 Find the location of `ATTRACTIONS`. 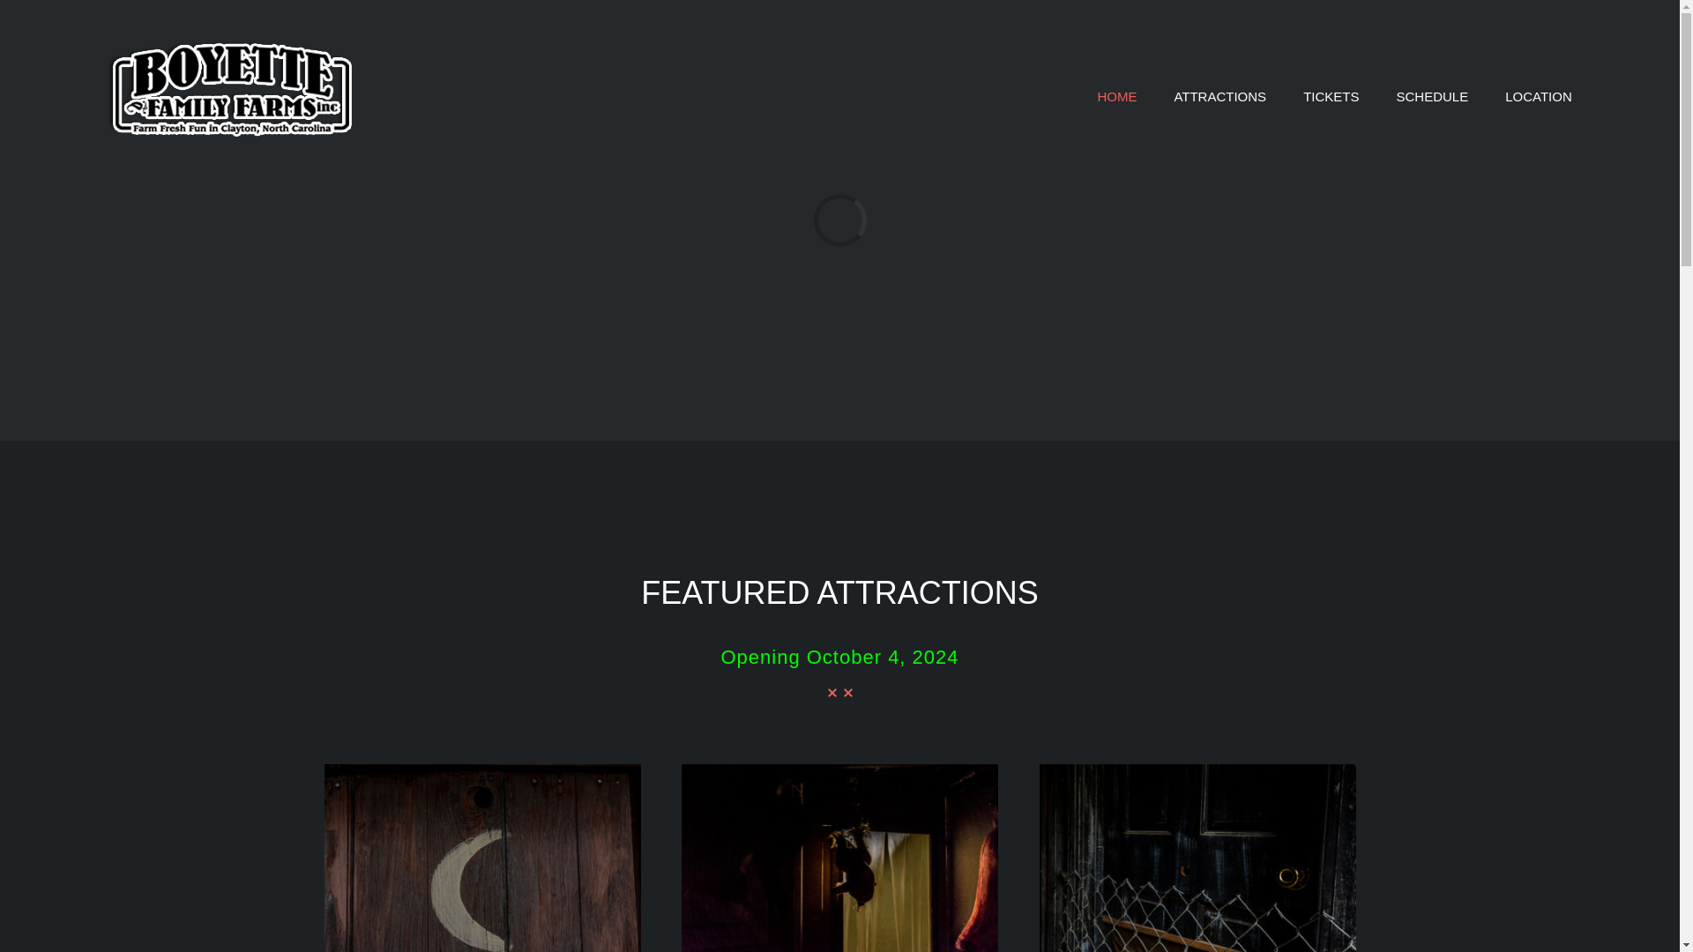

ATTRACTIONS is located at coordinates (1219, 96).